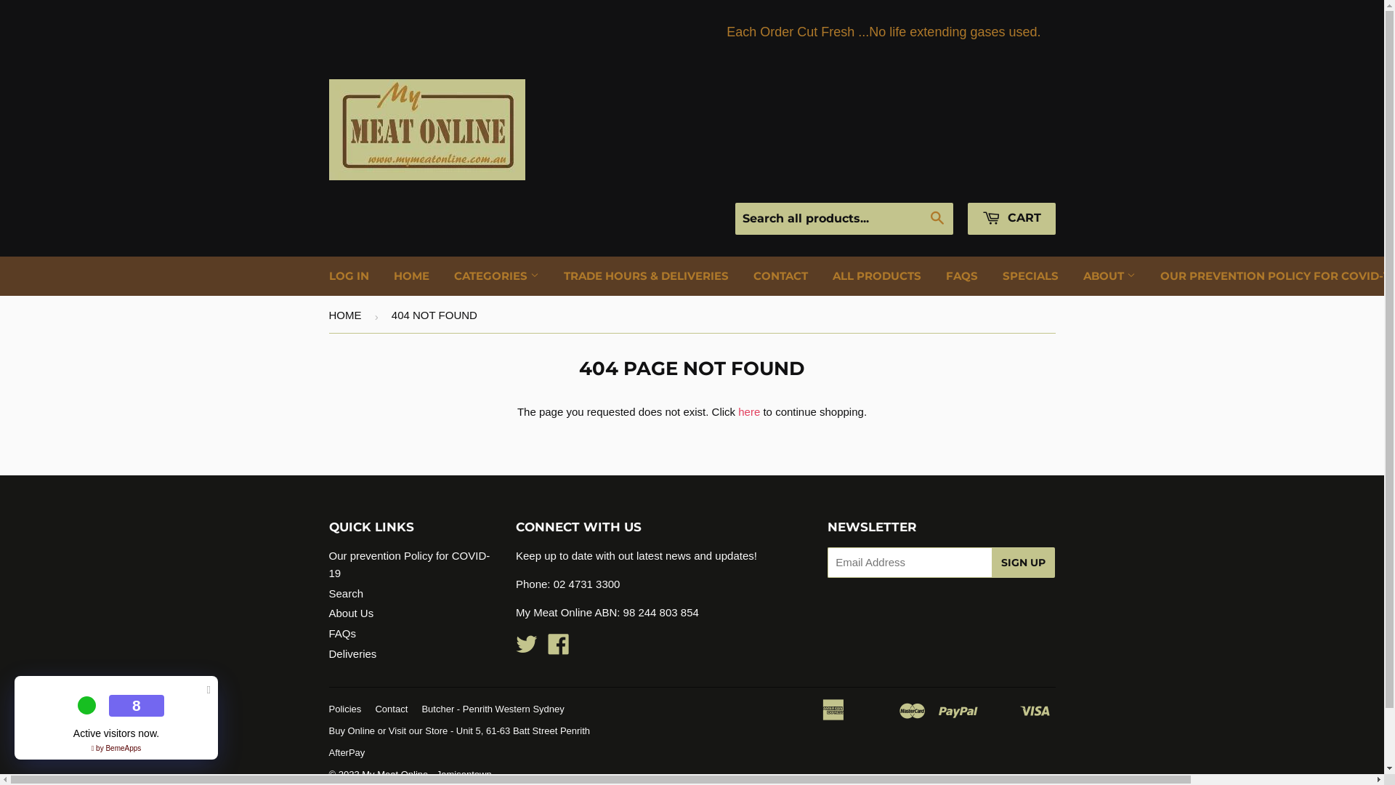 This screenshot has height=785, width=1395. What do you see at coordinates (497, 276) in the screenshot?
I see `CATEGORIES` at bounding box center [497, 276].